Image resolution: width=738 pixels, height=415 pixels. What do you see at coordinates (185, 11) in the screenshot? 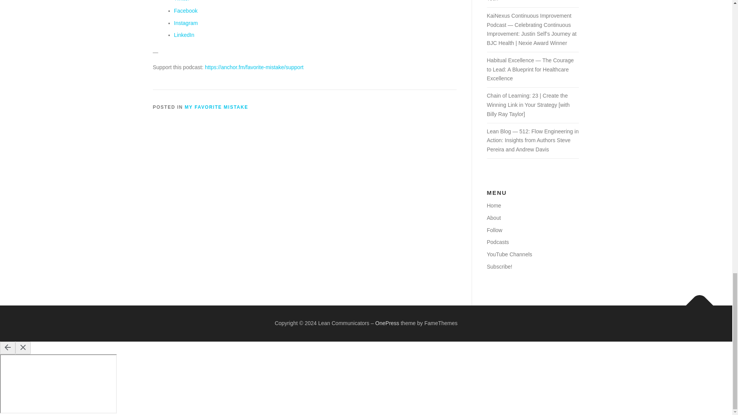
I see `Facebook` at bounding box center [185, 11].